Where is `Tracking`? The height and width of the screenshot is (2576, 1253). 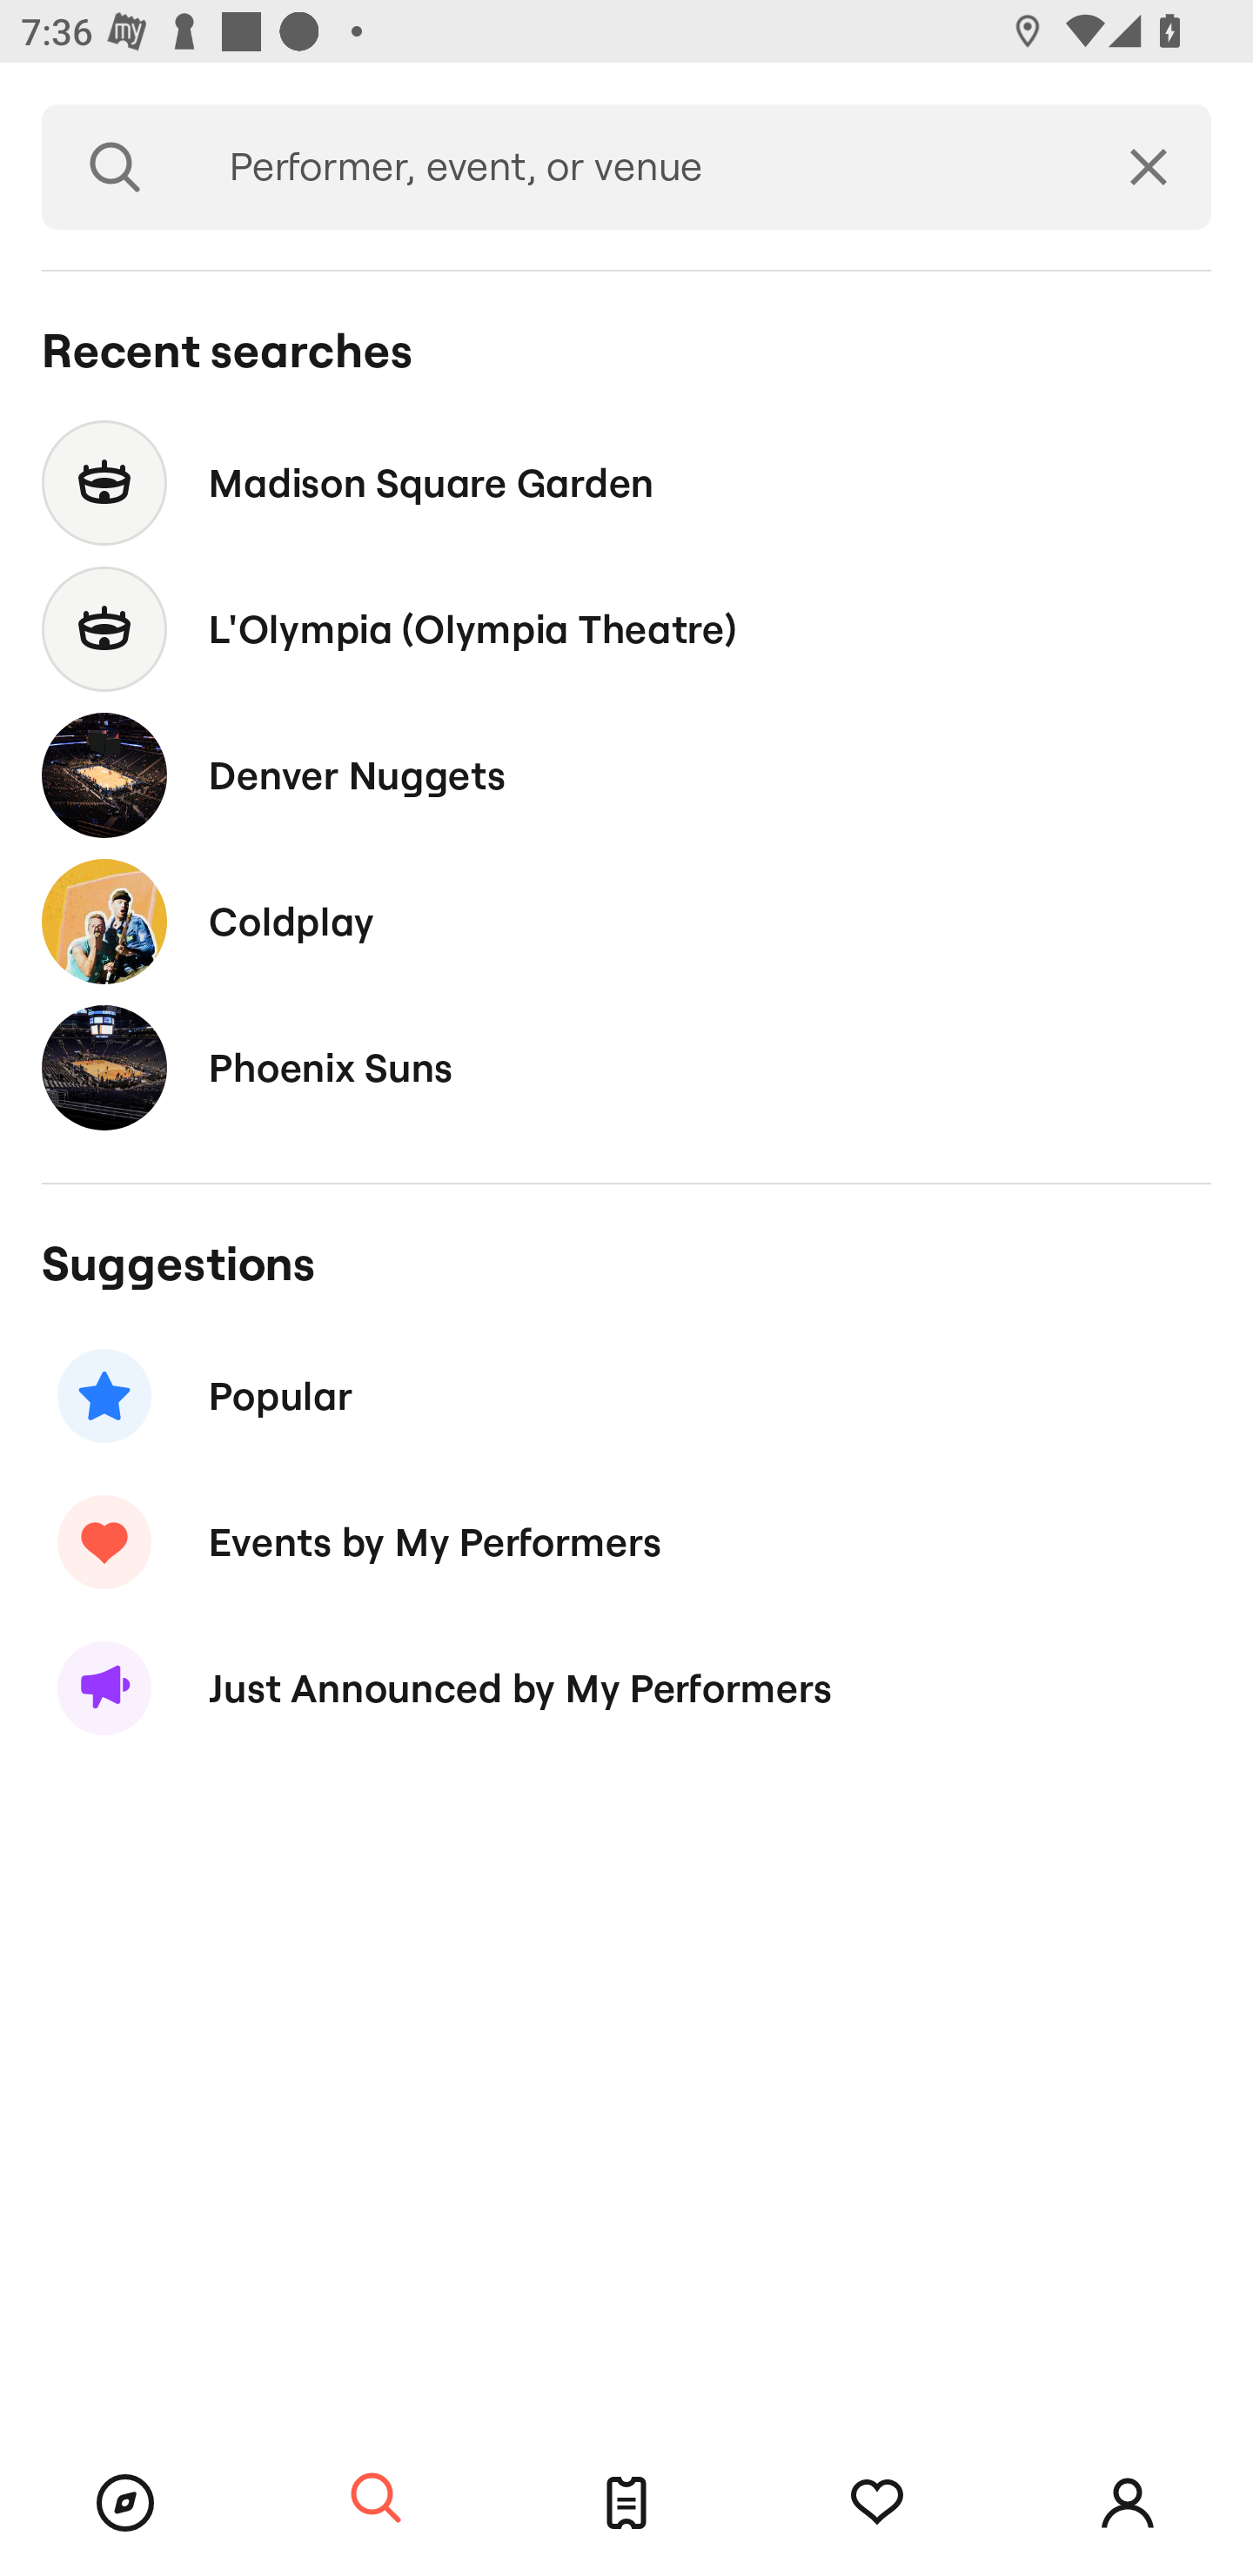
Tracking is located at coordinates (877, 2503).